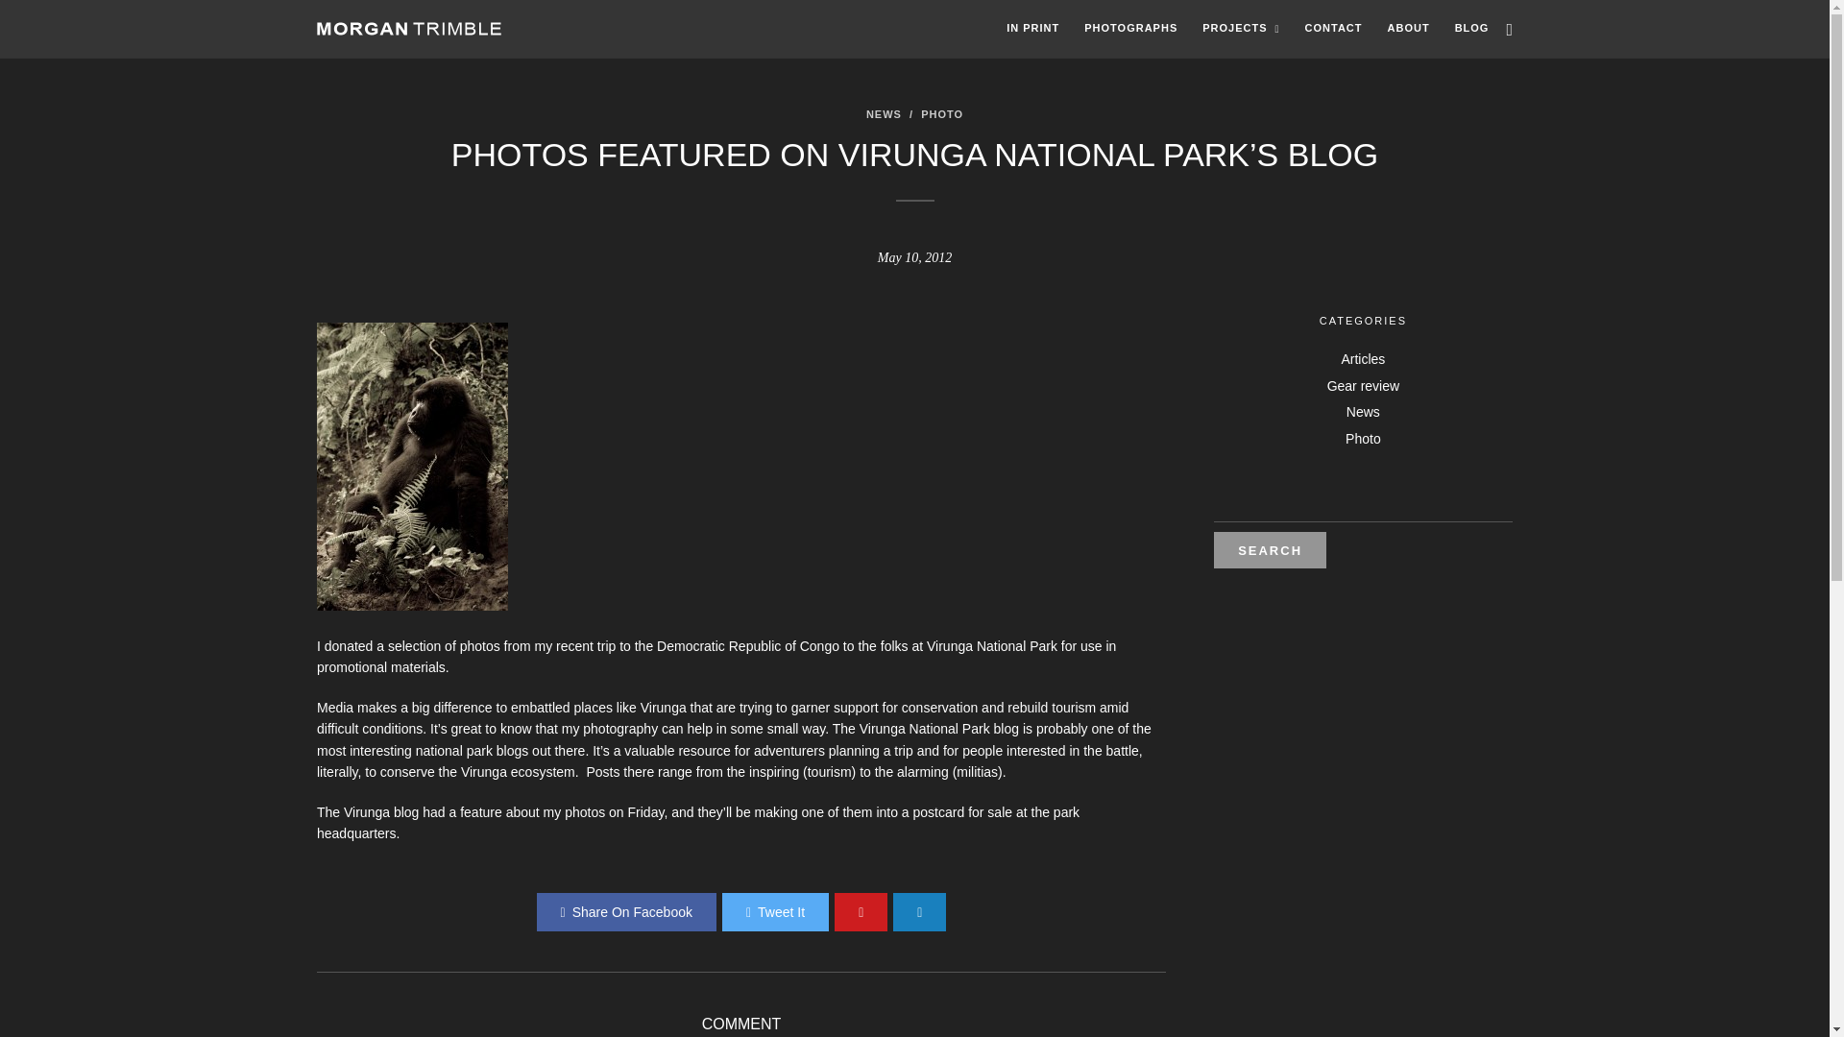 The image size is (1844, 1037). Describe the element at coordinates (1364, 439) in the screenshot. I see `Photo` at that location.